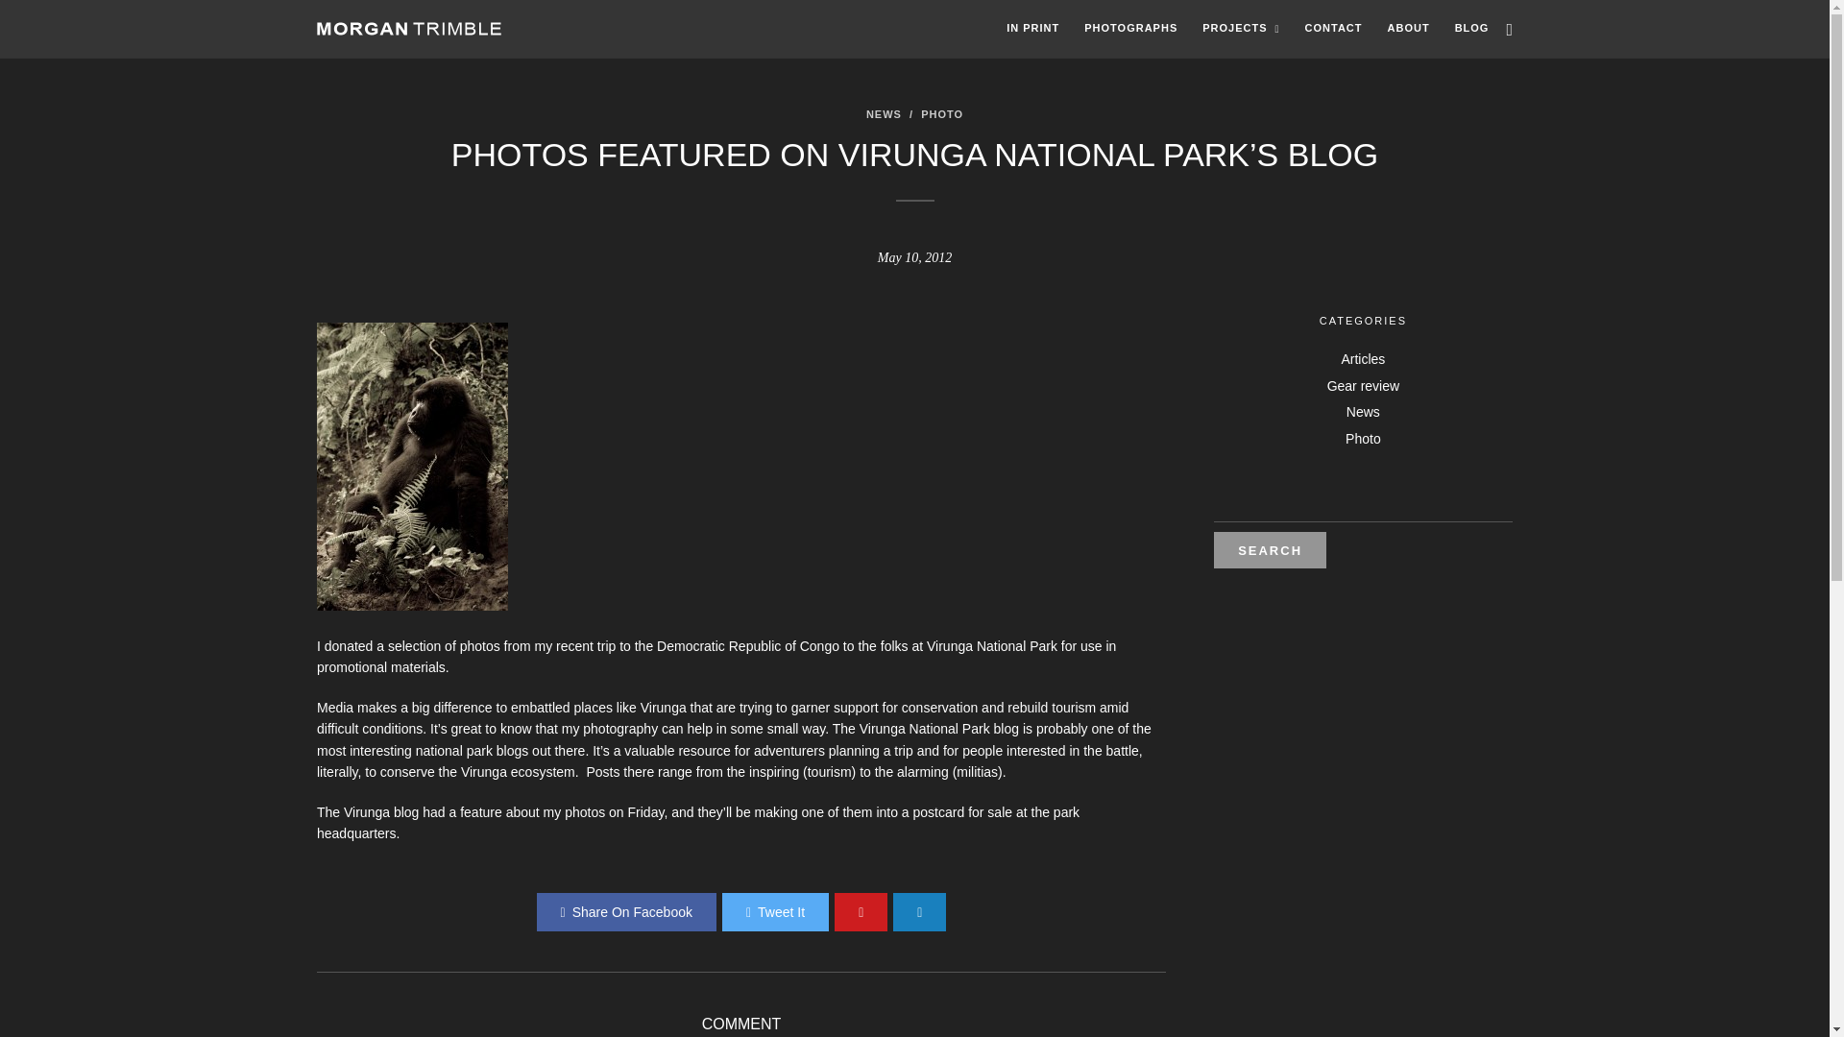 The image size is (1844, 1037). Describe the element at coordinates (1364, 439) in the screenshot. I see `Photo` at that location.